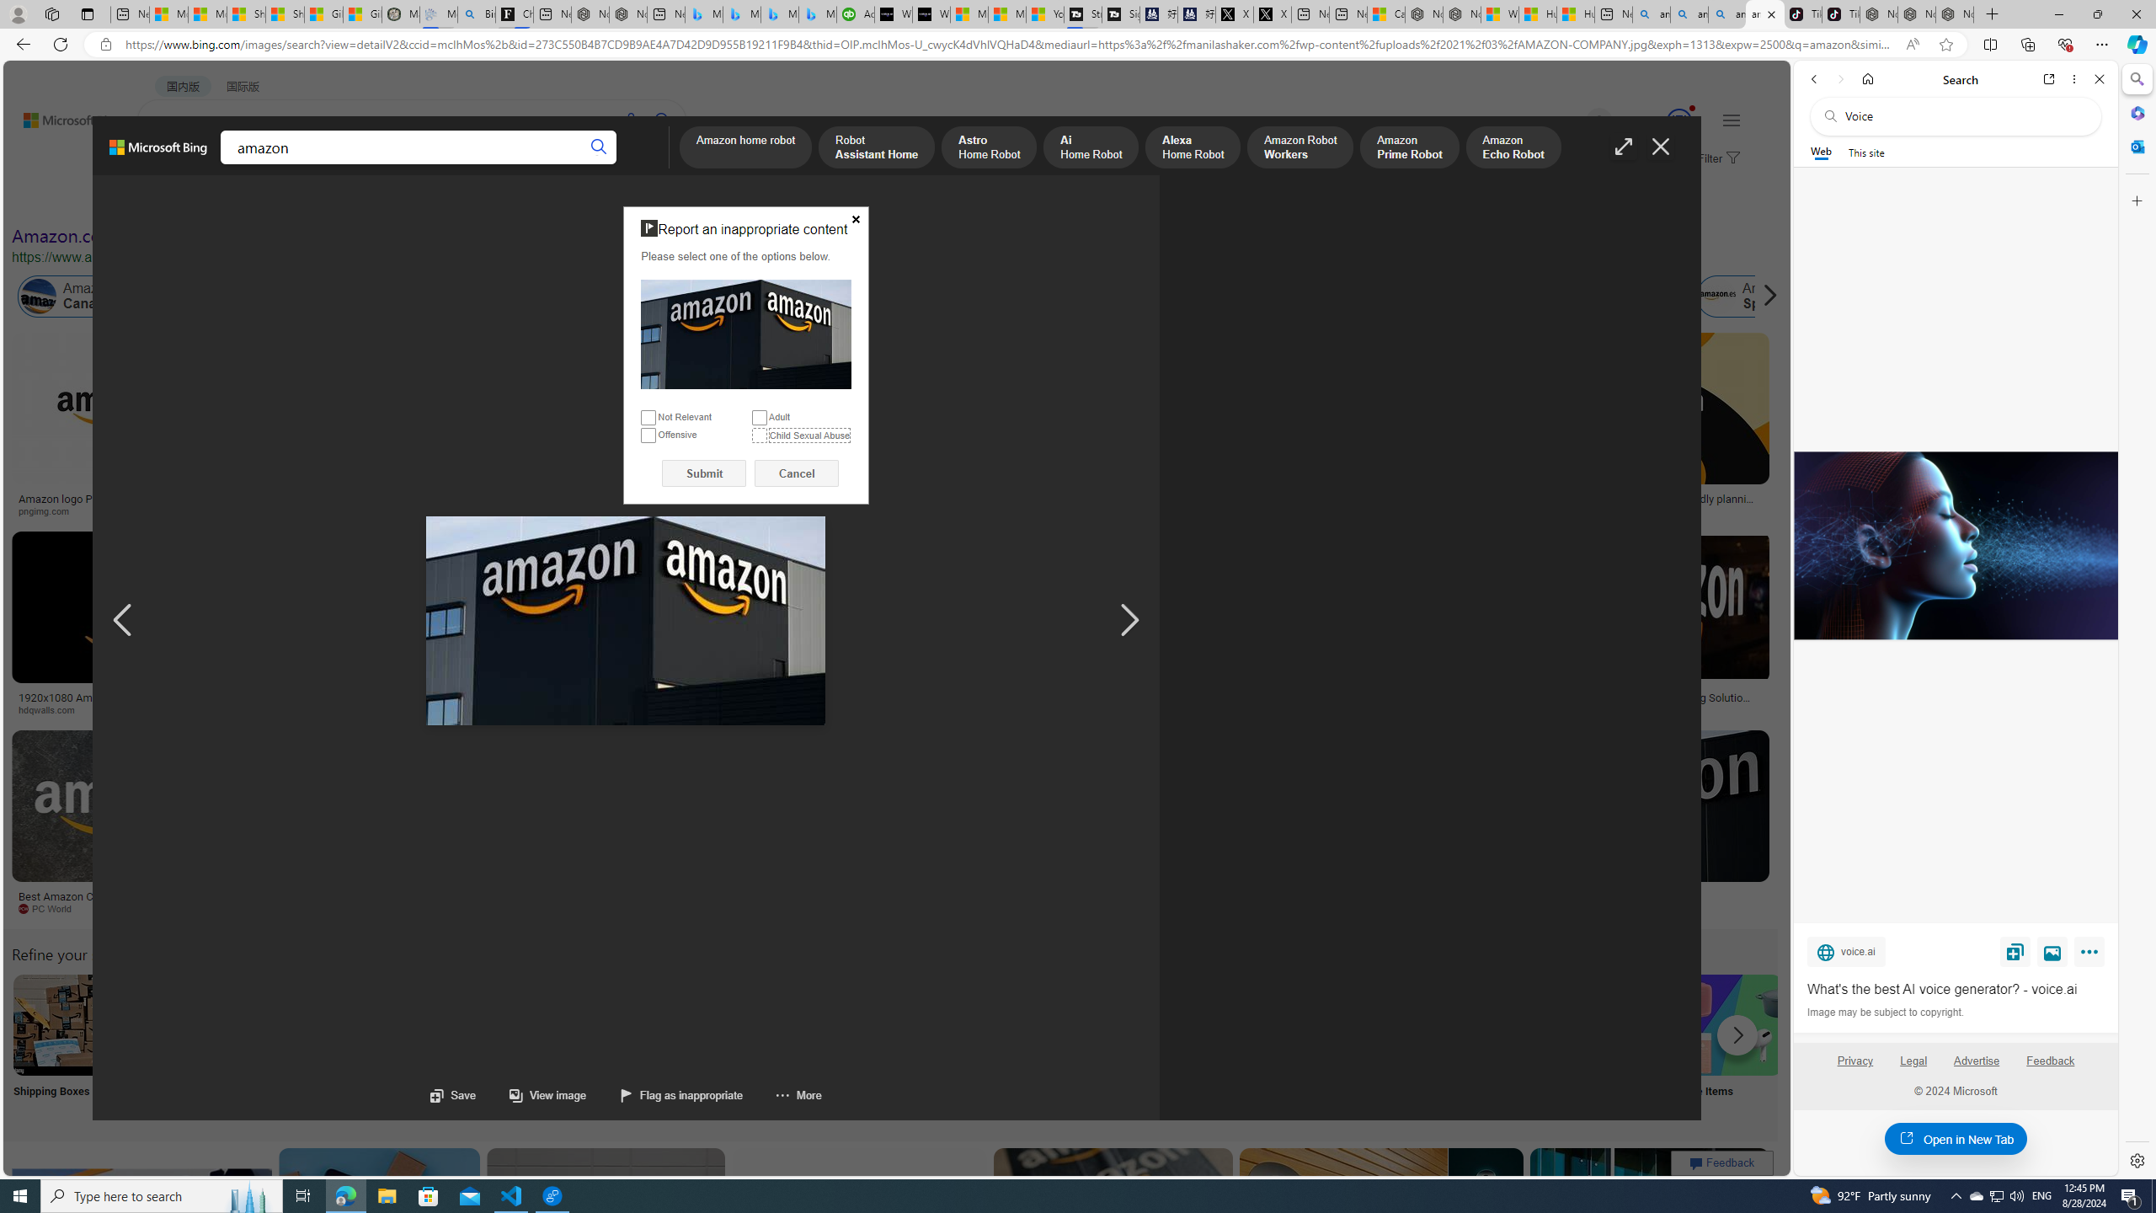 This screenshot has height=1213, width=2156. What do you see at coordinates (758, 418) in the screenshot?
I see `Adult` at bounding box center [758, 418].